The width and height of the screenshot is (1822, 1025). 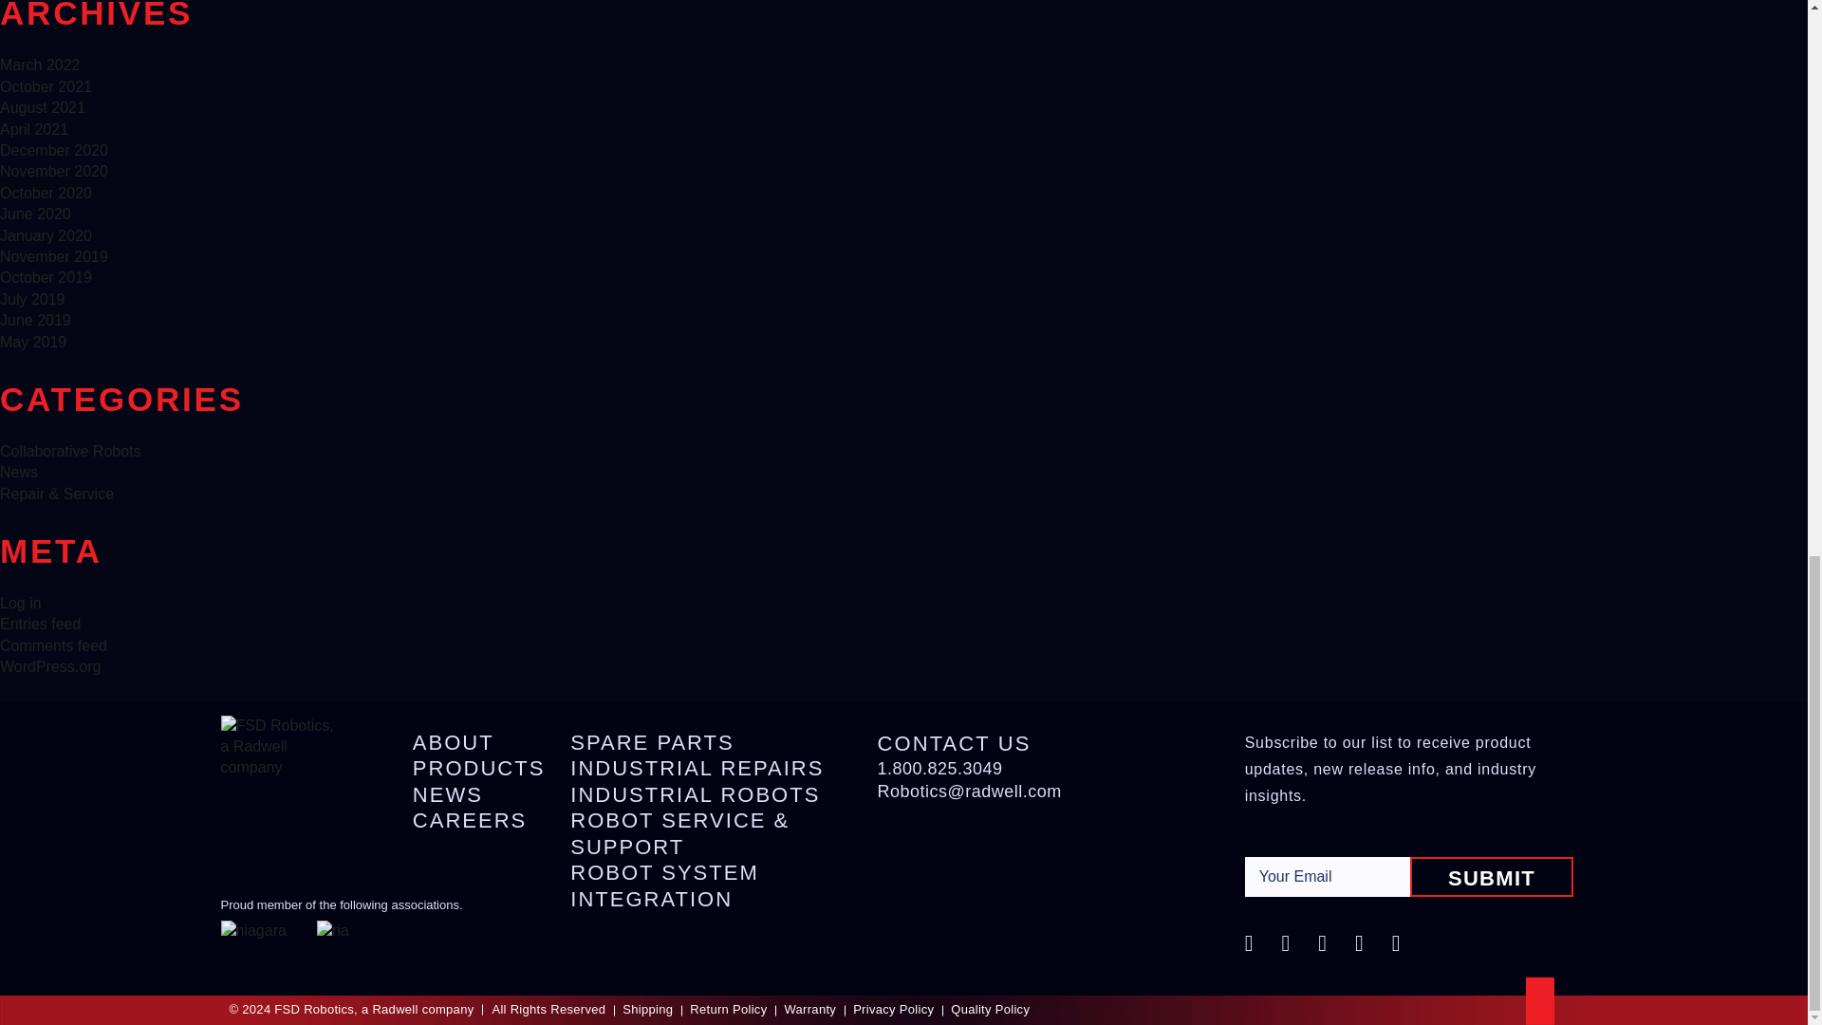 What do you see at coordinates (46, 193) in the screenshot?
I see `October 2020` at bounding box center [46, 193].